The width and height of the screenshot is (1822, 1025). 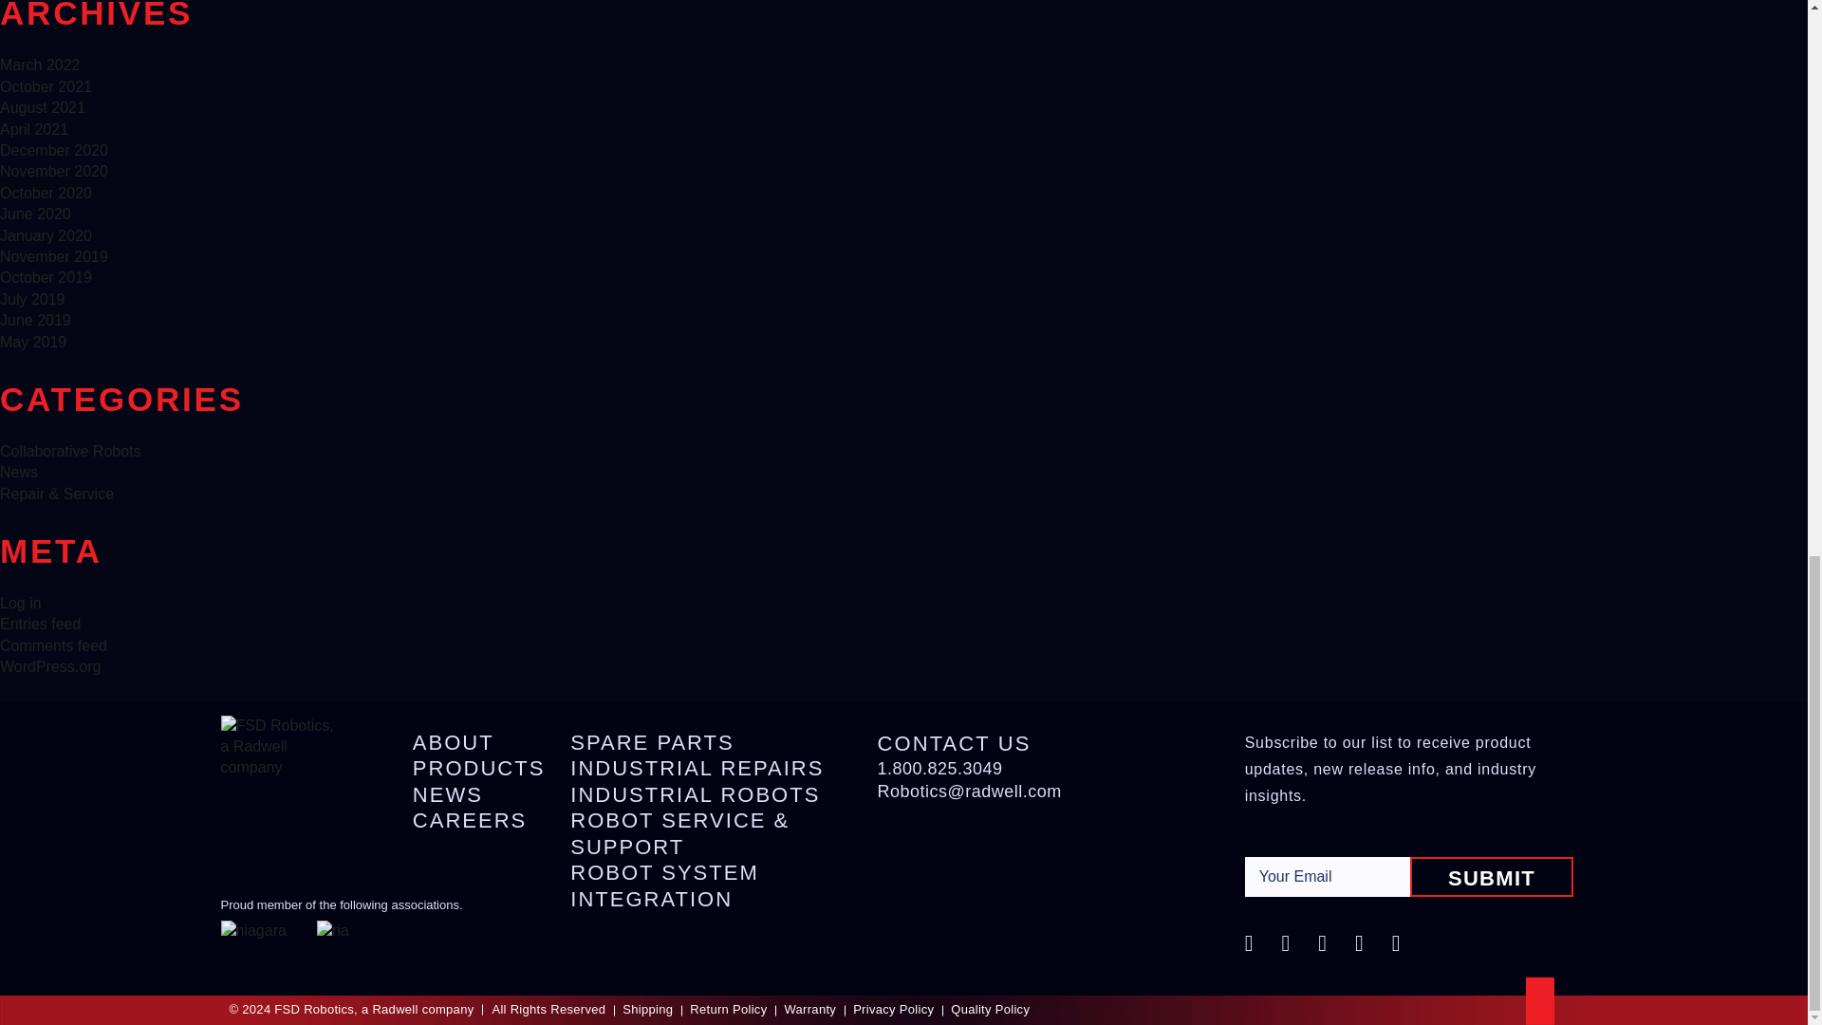 What do you see at coordinates (46, 193) in the screenshot?
I see `October 2020` at bounding box center [46, 193].